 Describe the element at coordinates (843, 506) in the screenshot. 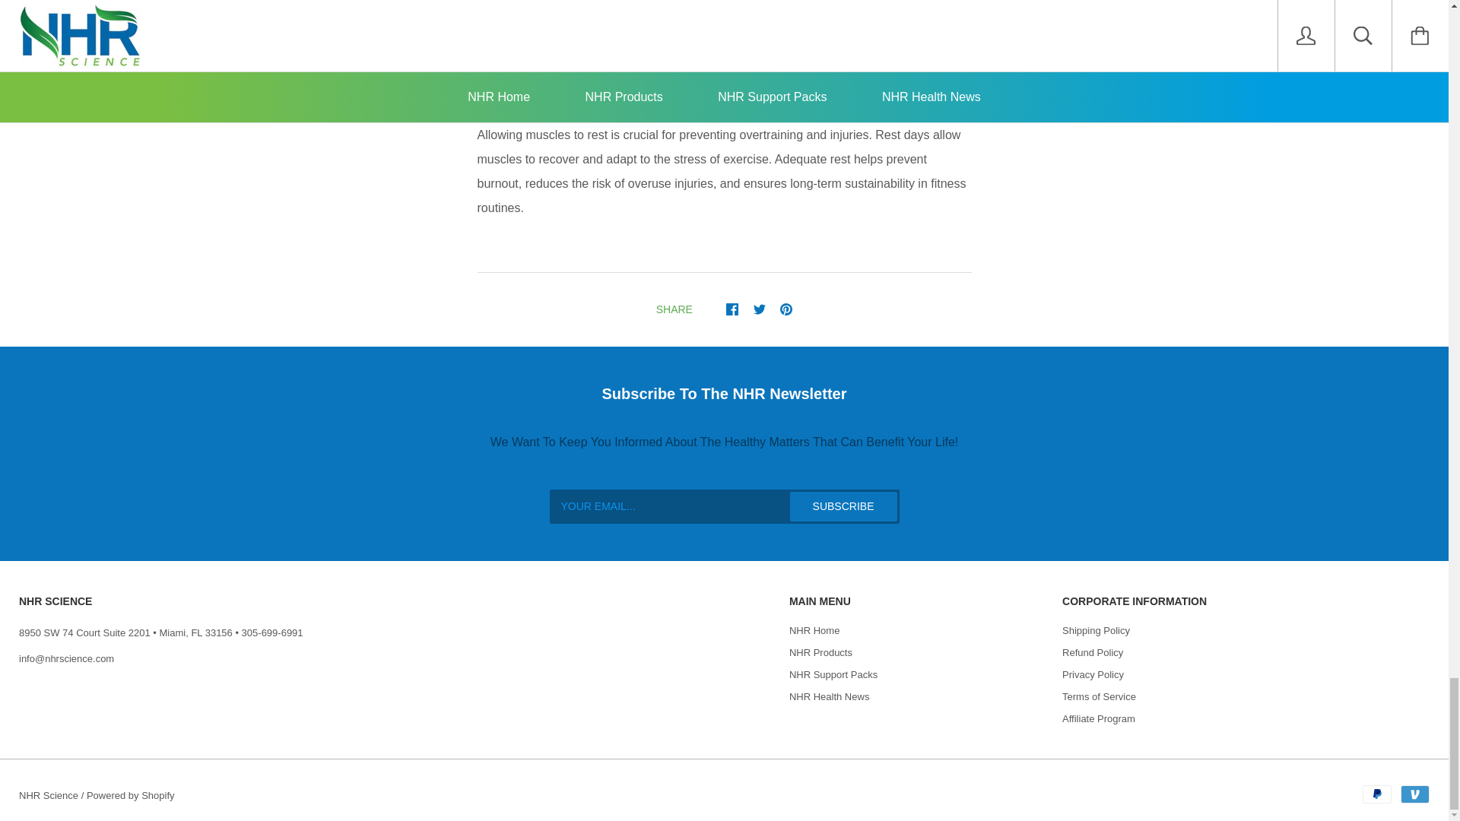

I see `Subscribe` at that location.